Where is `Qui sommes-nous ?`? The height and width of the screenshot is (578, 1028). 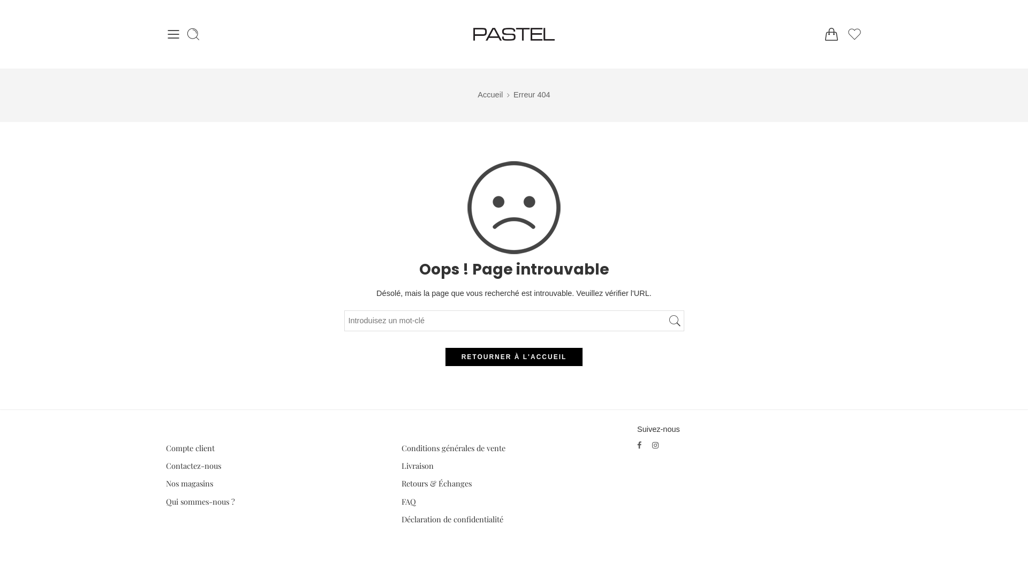 Qui sommes-nous ? is located at coordinates (278, 501).